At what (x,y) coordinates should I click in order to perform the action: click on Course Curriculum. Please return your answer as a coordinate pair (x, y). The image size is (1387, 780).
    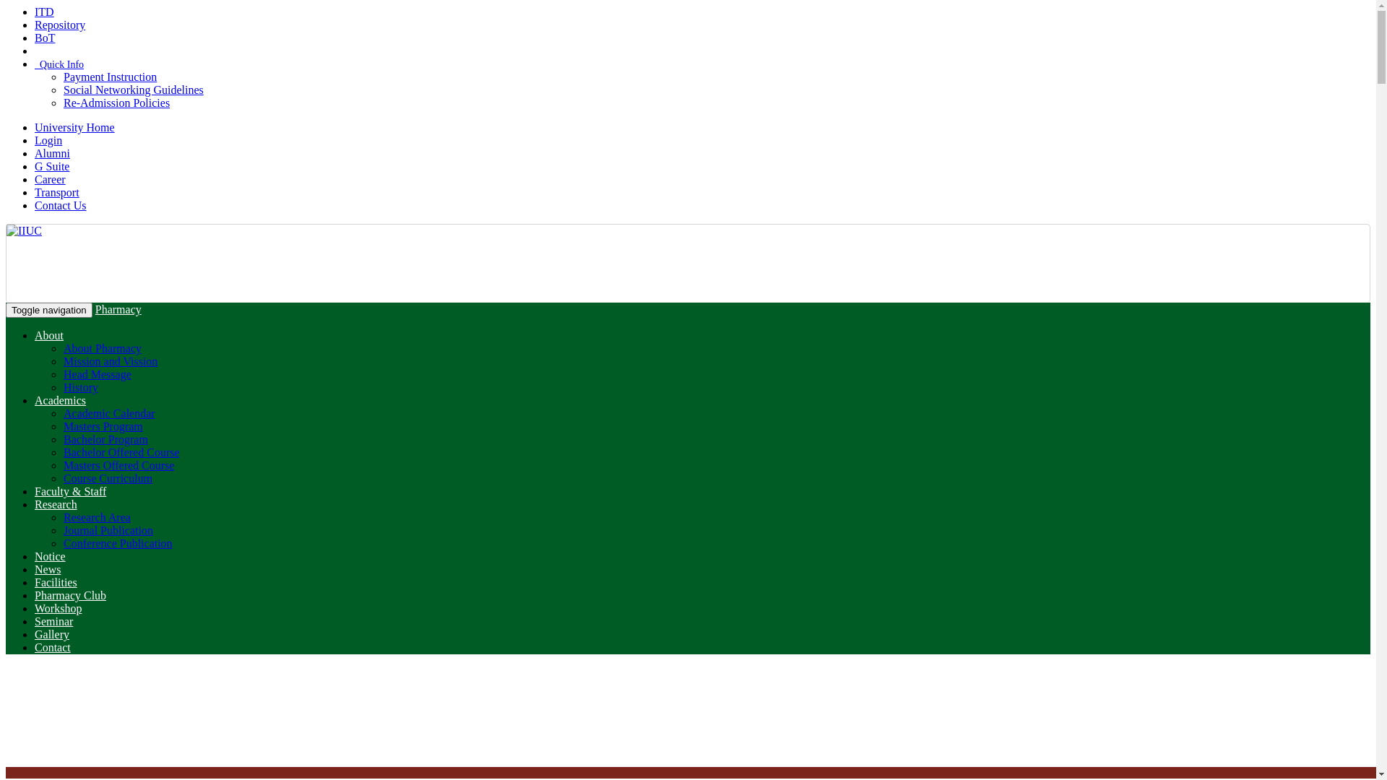
    Looking at the image, I should click on (108, 478).